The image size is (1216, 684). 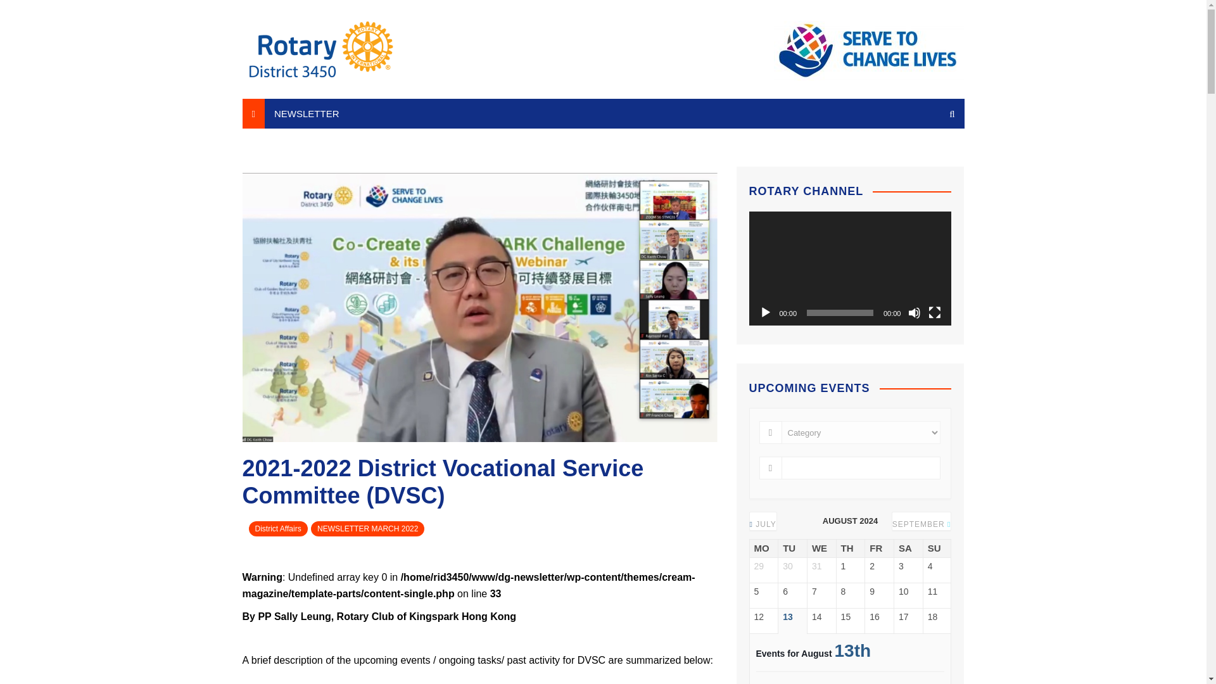 What do you see at coordinates (765, 313) in the screenshot?
I see `Play` at bounding box center [765, 313].